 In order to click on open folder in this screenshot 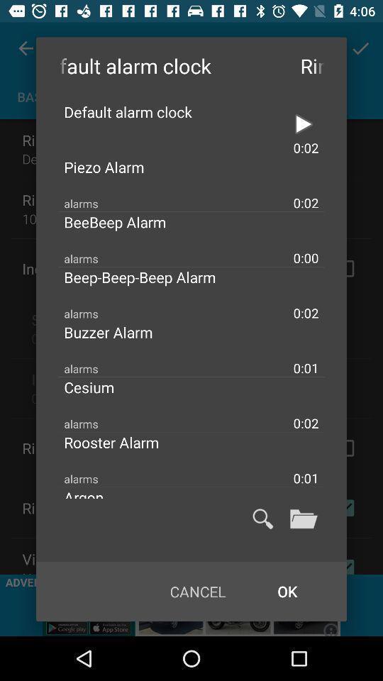, I will do `click(304, 519)`.